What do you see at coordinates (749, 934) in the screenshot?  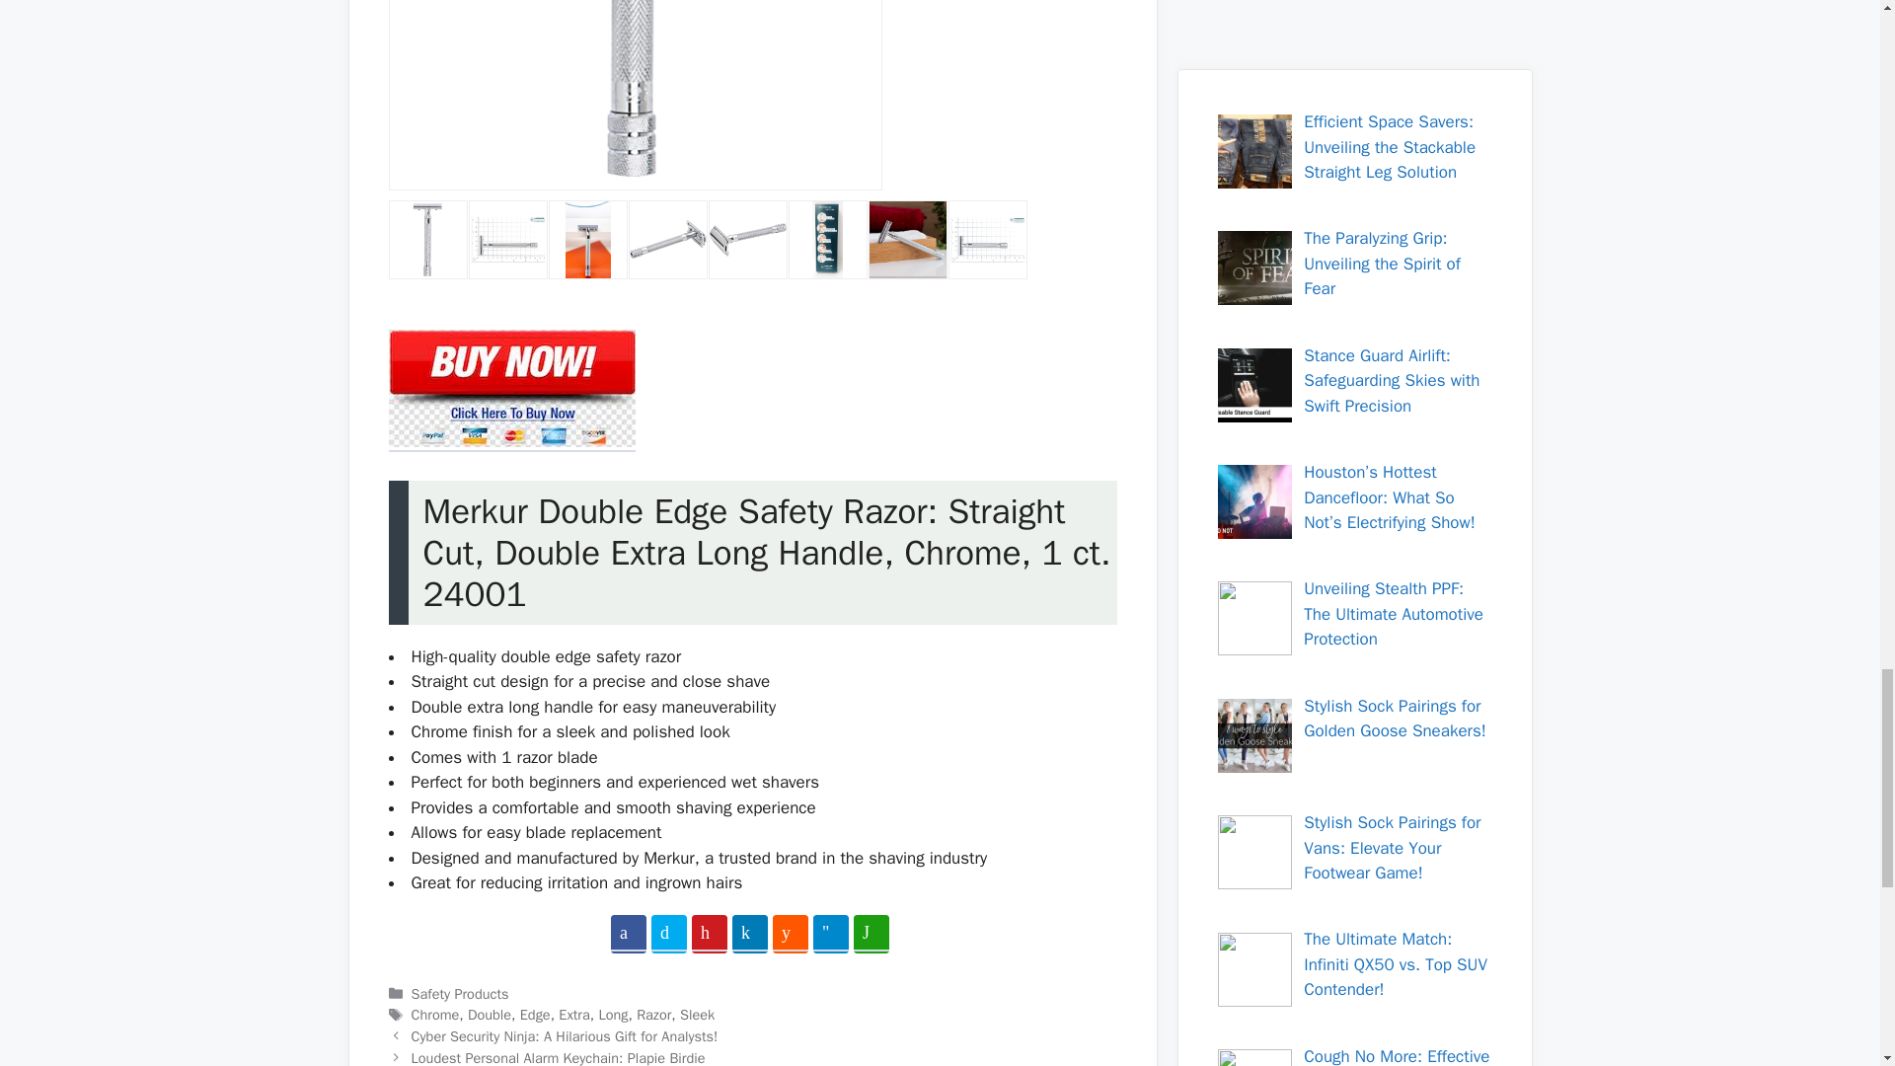 I see `Share on LinkedIn` at bounding box center [749, 934].